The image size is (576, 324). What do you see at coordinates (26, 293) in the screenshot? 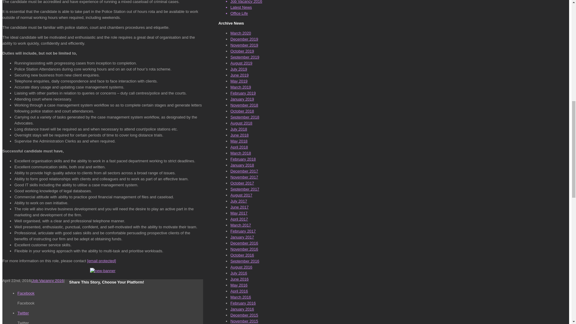
I see `Facebook` at bounding box center [26, 293].